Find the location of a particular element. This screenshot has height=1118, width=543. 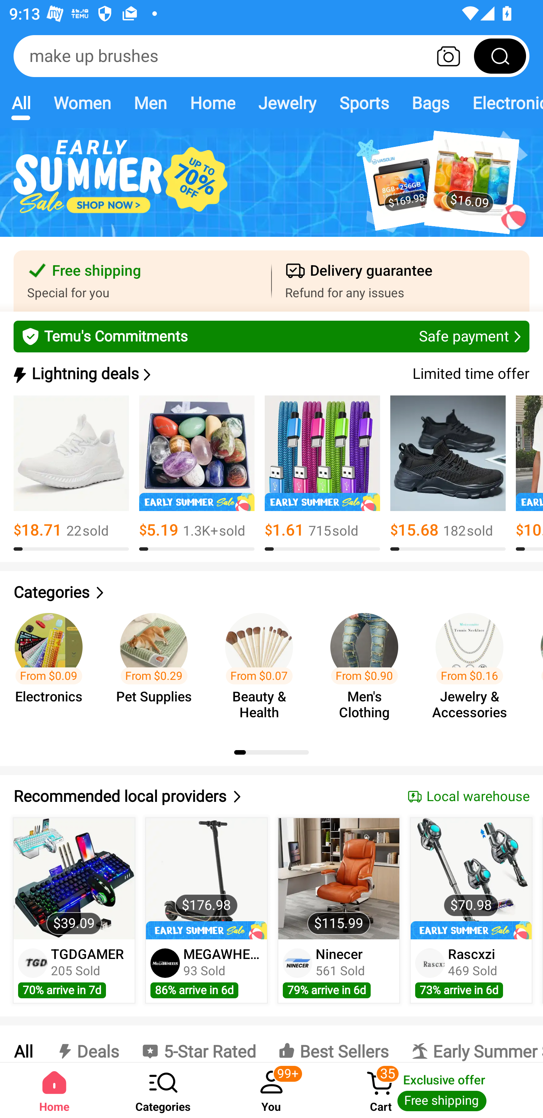

Home is located at coordinates (54, 1090).